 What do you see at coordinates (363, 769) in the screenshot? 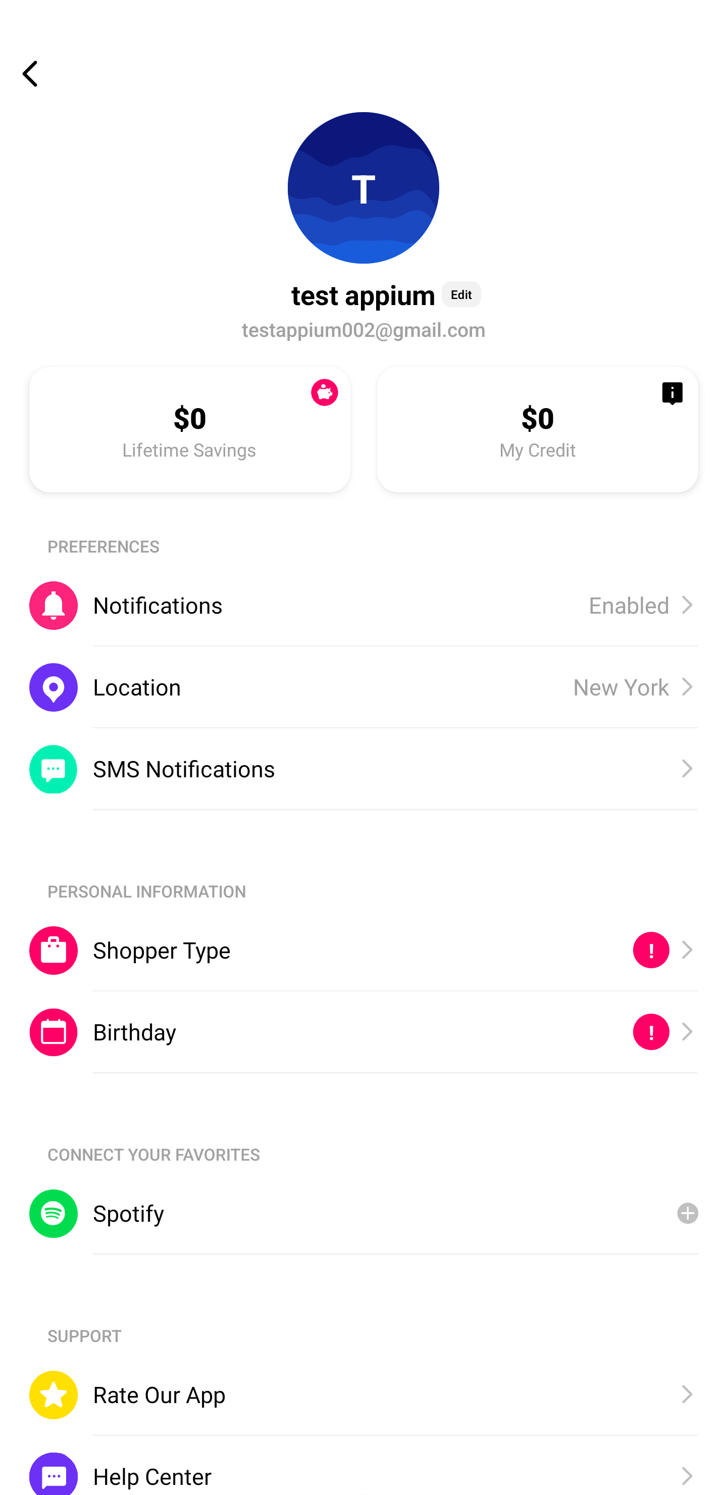
I see `SMS Notifications,    SMS Notifications   ` at bounding box center [363, 769].